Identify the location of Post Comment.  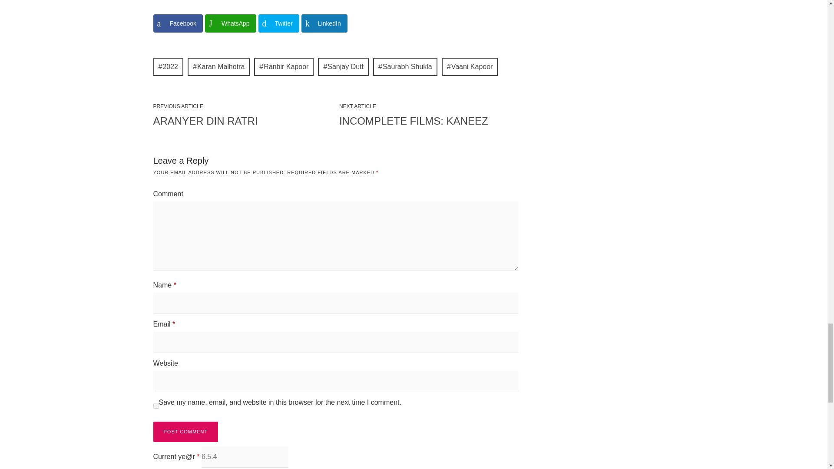
(185, 432).